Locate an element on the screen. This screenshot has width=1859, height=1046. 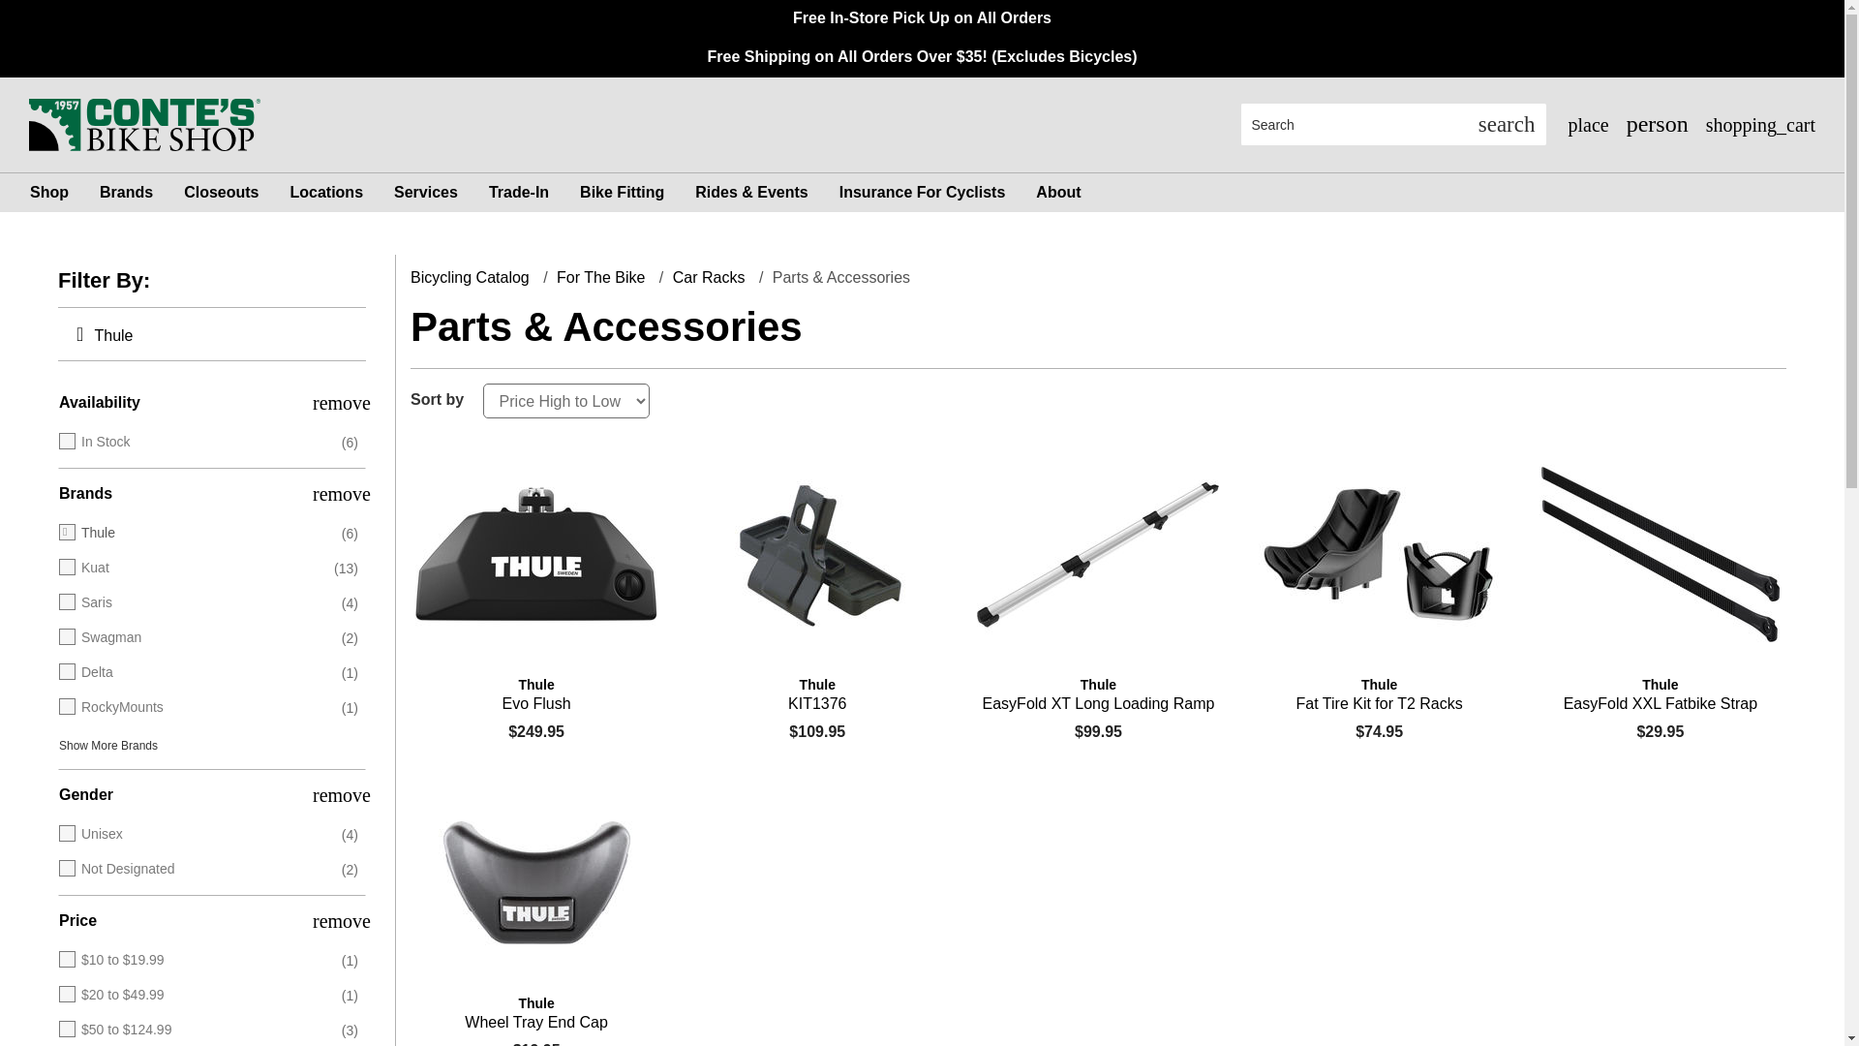
Thule Evo Flush is located at coordinates (536, 554).